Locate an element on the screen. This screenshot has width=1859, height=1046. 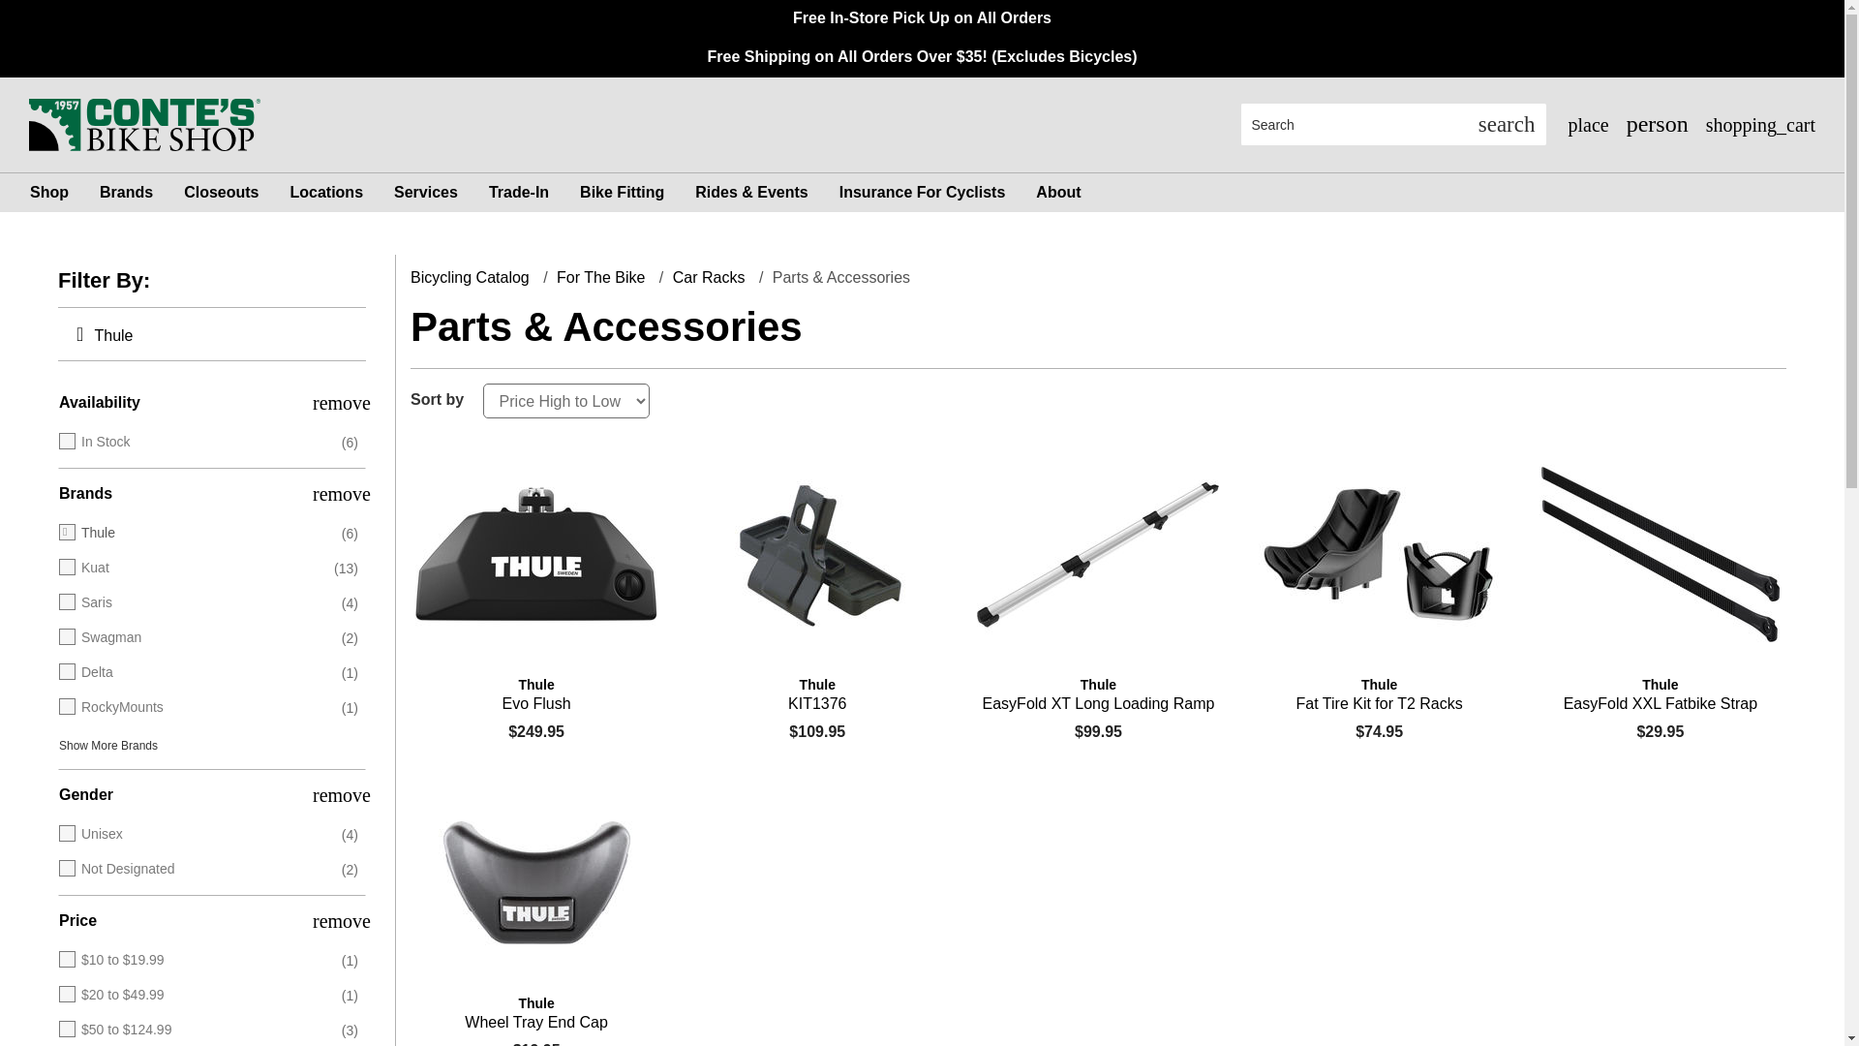
Thule Evo Flush is located at coordinates (536, 554).